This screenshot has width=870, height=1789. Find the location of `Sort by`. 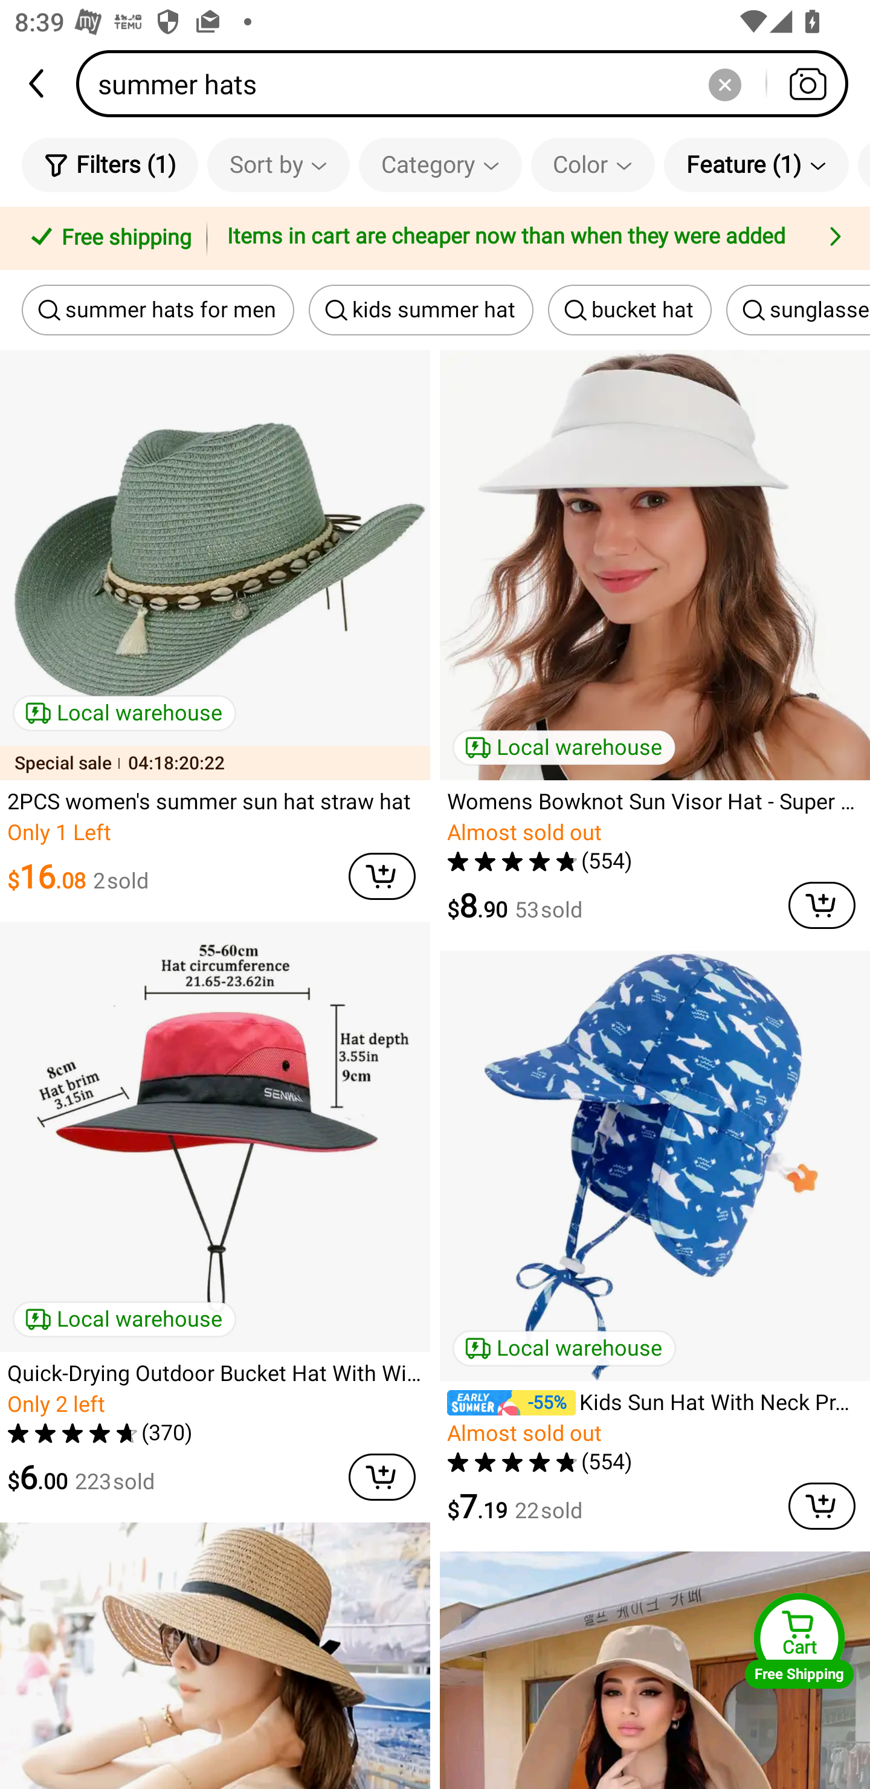

Sort by is located at coordinates (278, 164).